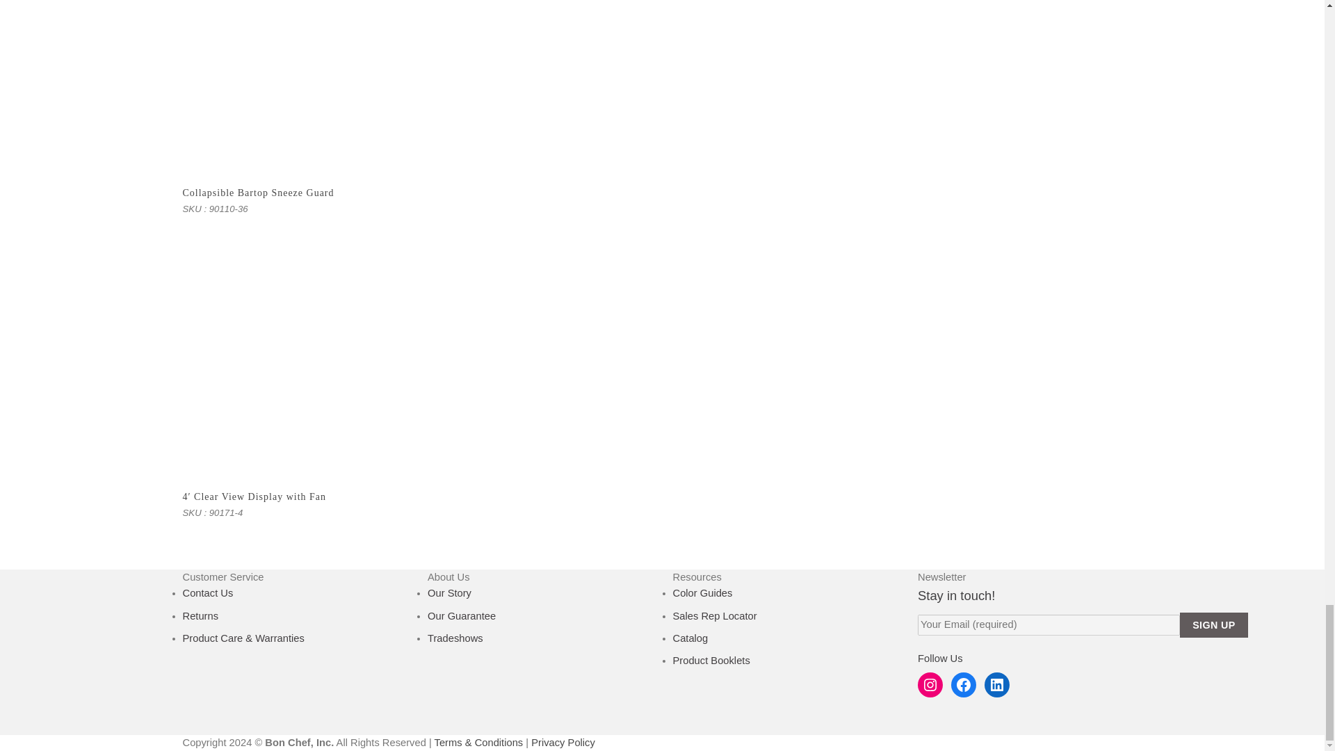 This screenshot has width=1335, height=751. What do you see at coordinates (1214, 624) in the screenshot?
I see `Sign Up` at bounding box center [1214, 624].